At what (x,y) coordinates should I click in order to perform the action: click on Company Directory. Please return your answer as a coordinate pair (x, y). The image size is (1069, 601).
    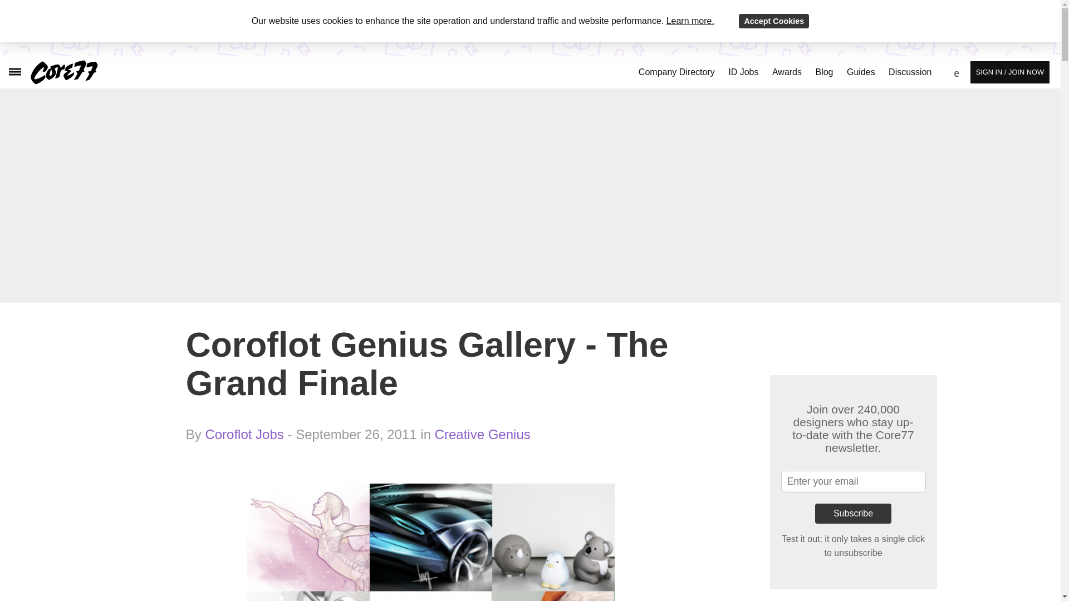
    Looking at the image, I should click on (676, 72).